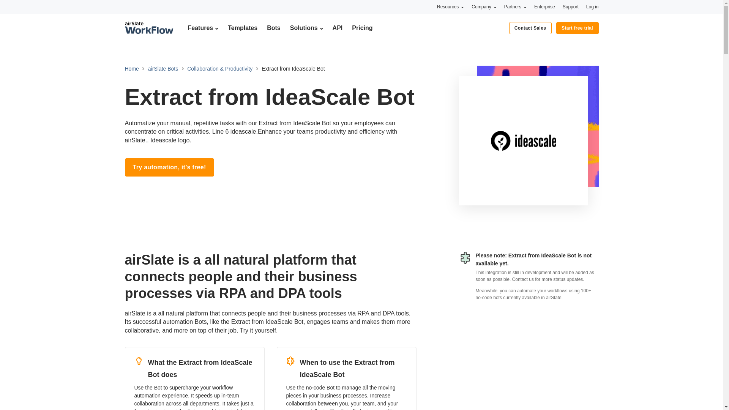 This screenshot has height=410, width=729. I want to click on Templates, so click(242, 28).